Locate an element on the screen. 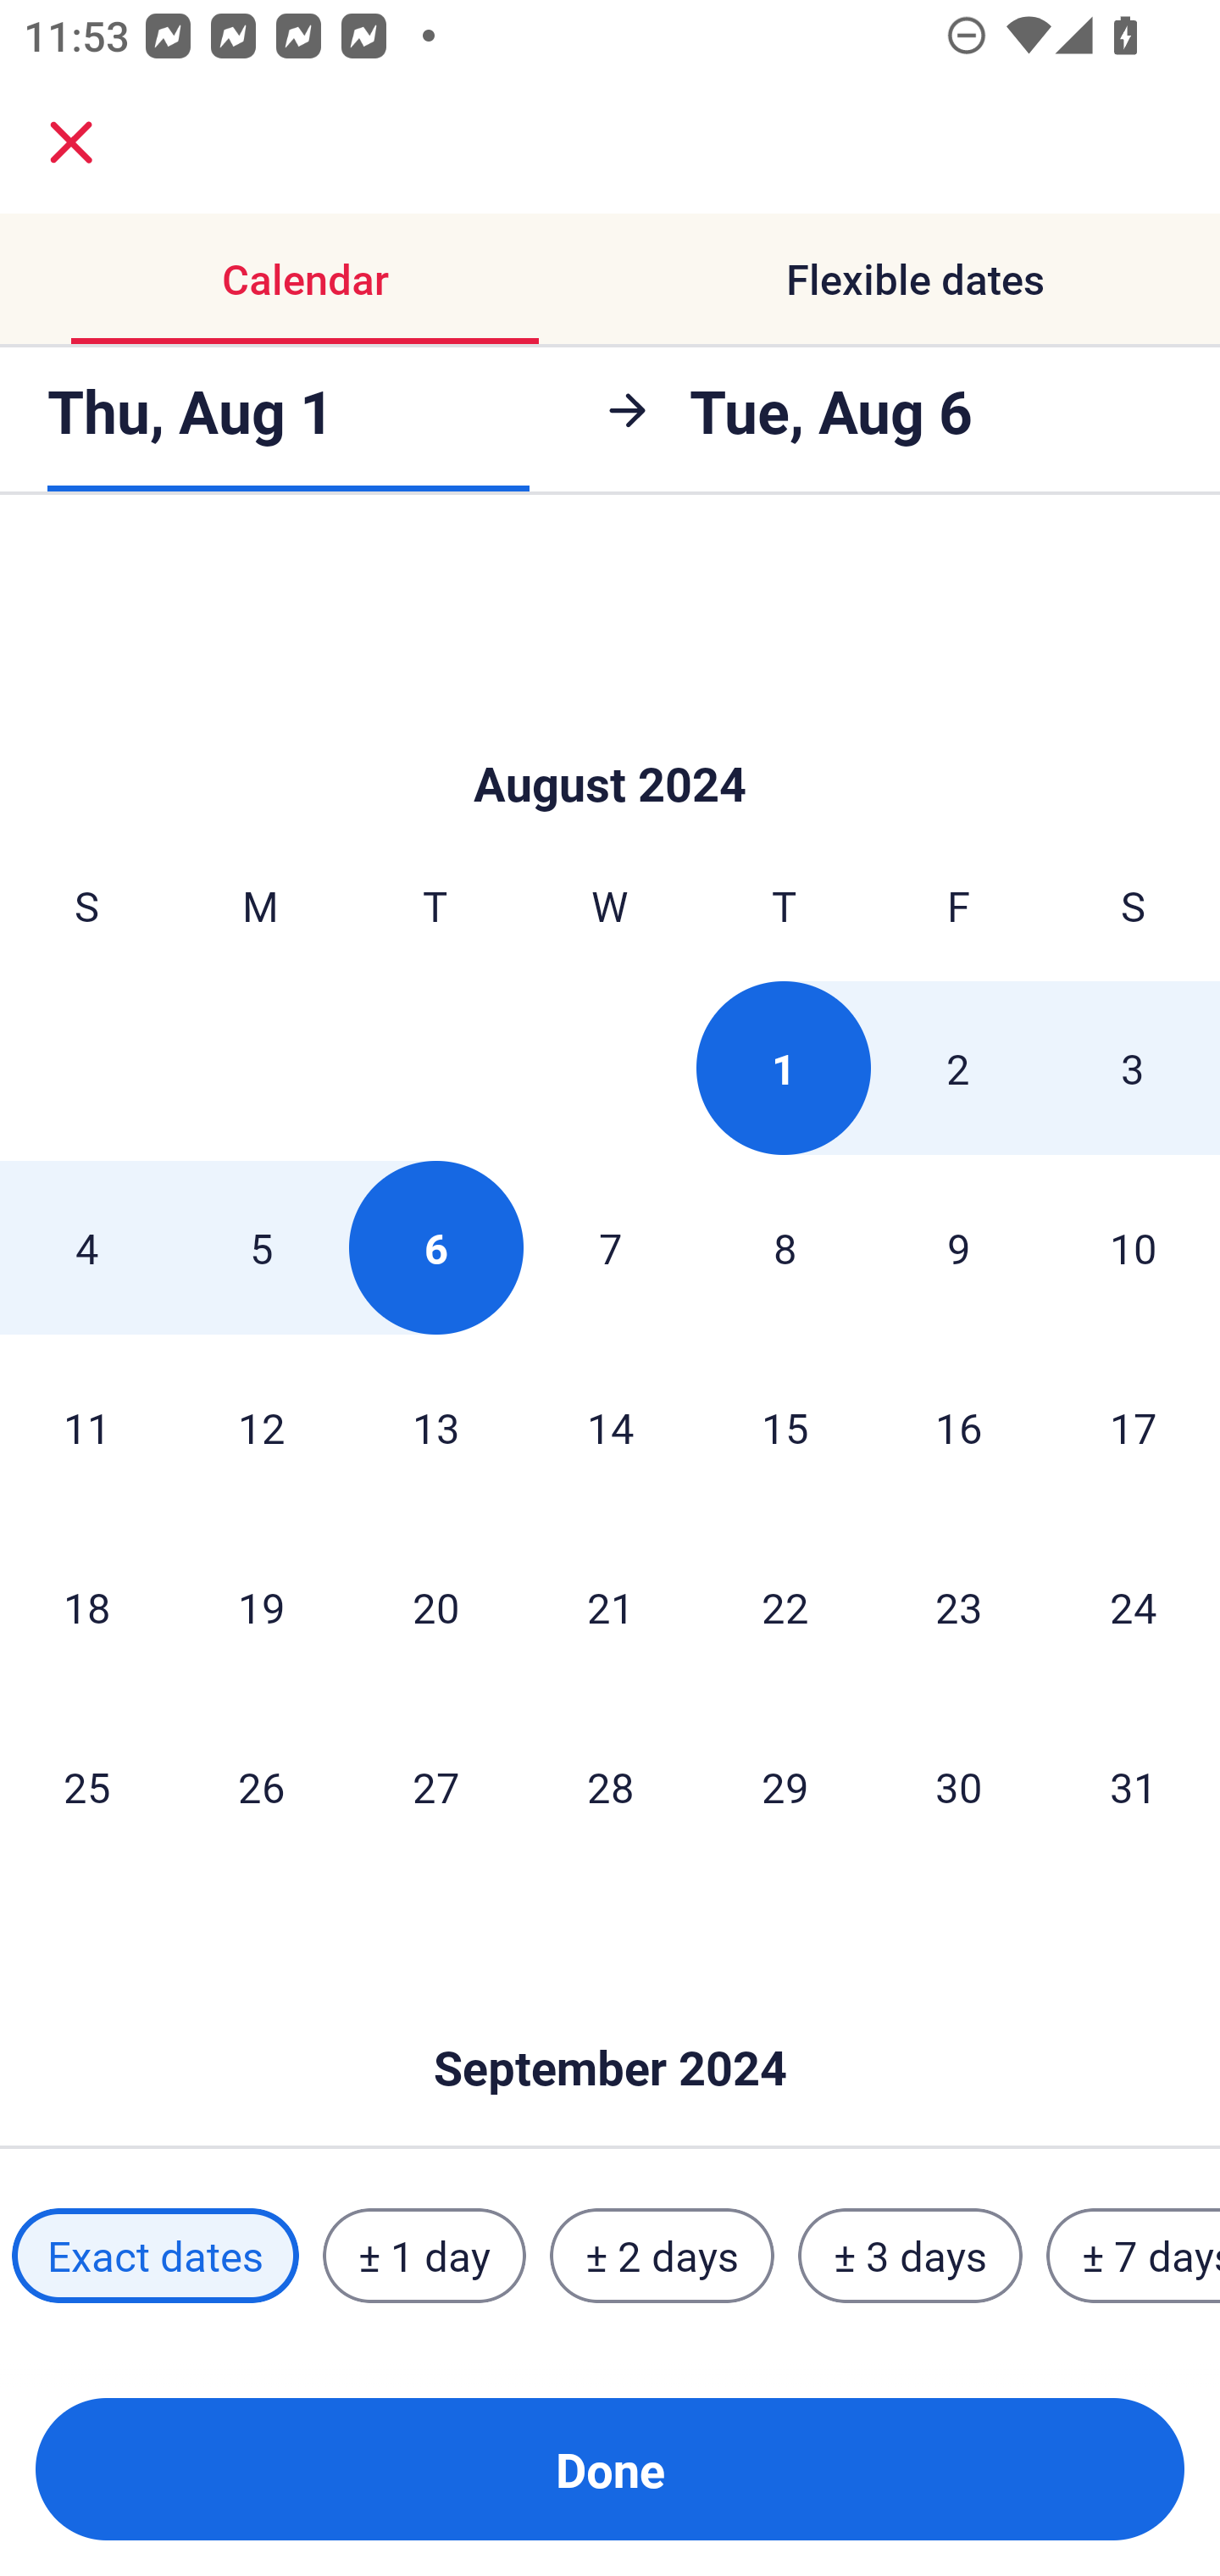 The image size is (1220, 2576). 22 Thursday, August 22, 2024 is located at coordinates (785, 1607).